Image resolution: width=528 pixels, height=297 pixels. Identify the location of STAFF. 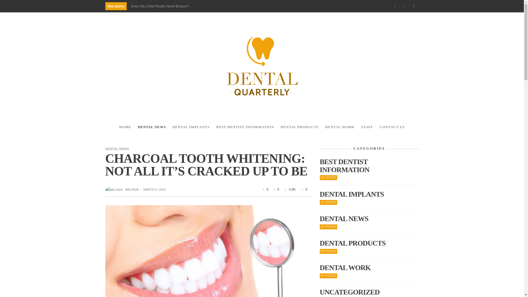
(367, 127).